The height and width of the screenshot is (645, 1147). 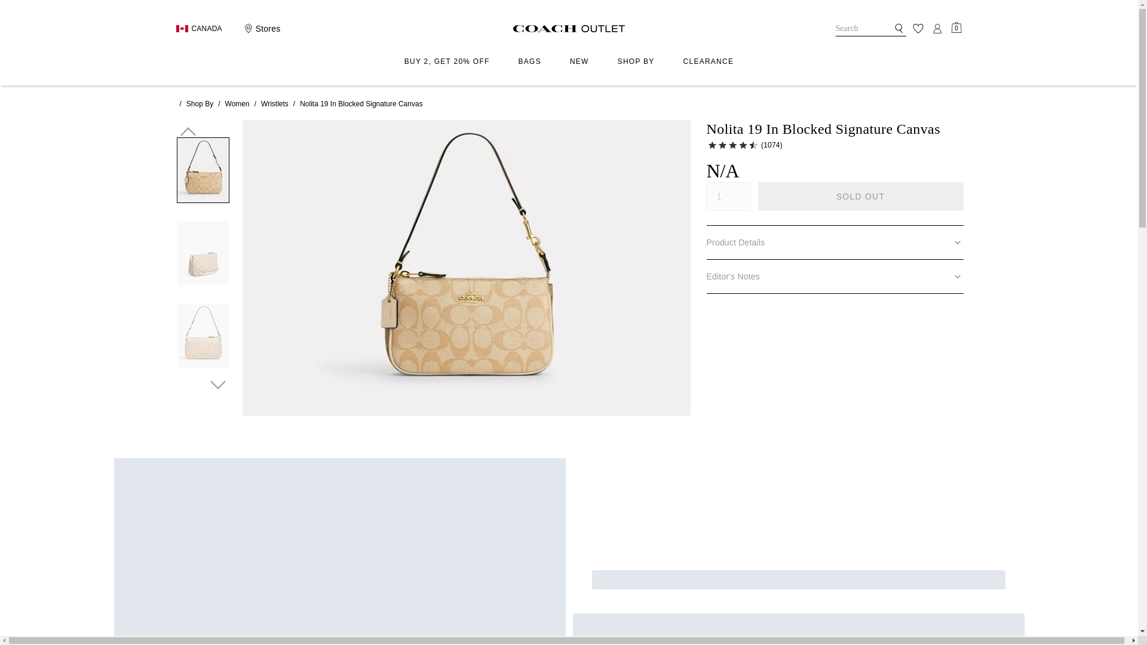 What do you see at coordinates (709, 62) in the screenshot?
I see `CLEARANCE` at bounding box center [709, 62].